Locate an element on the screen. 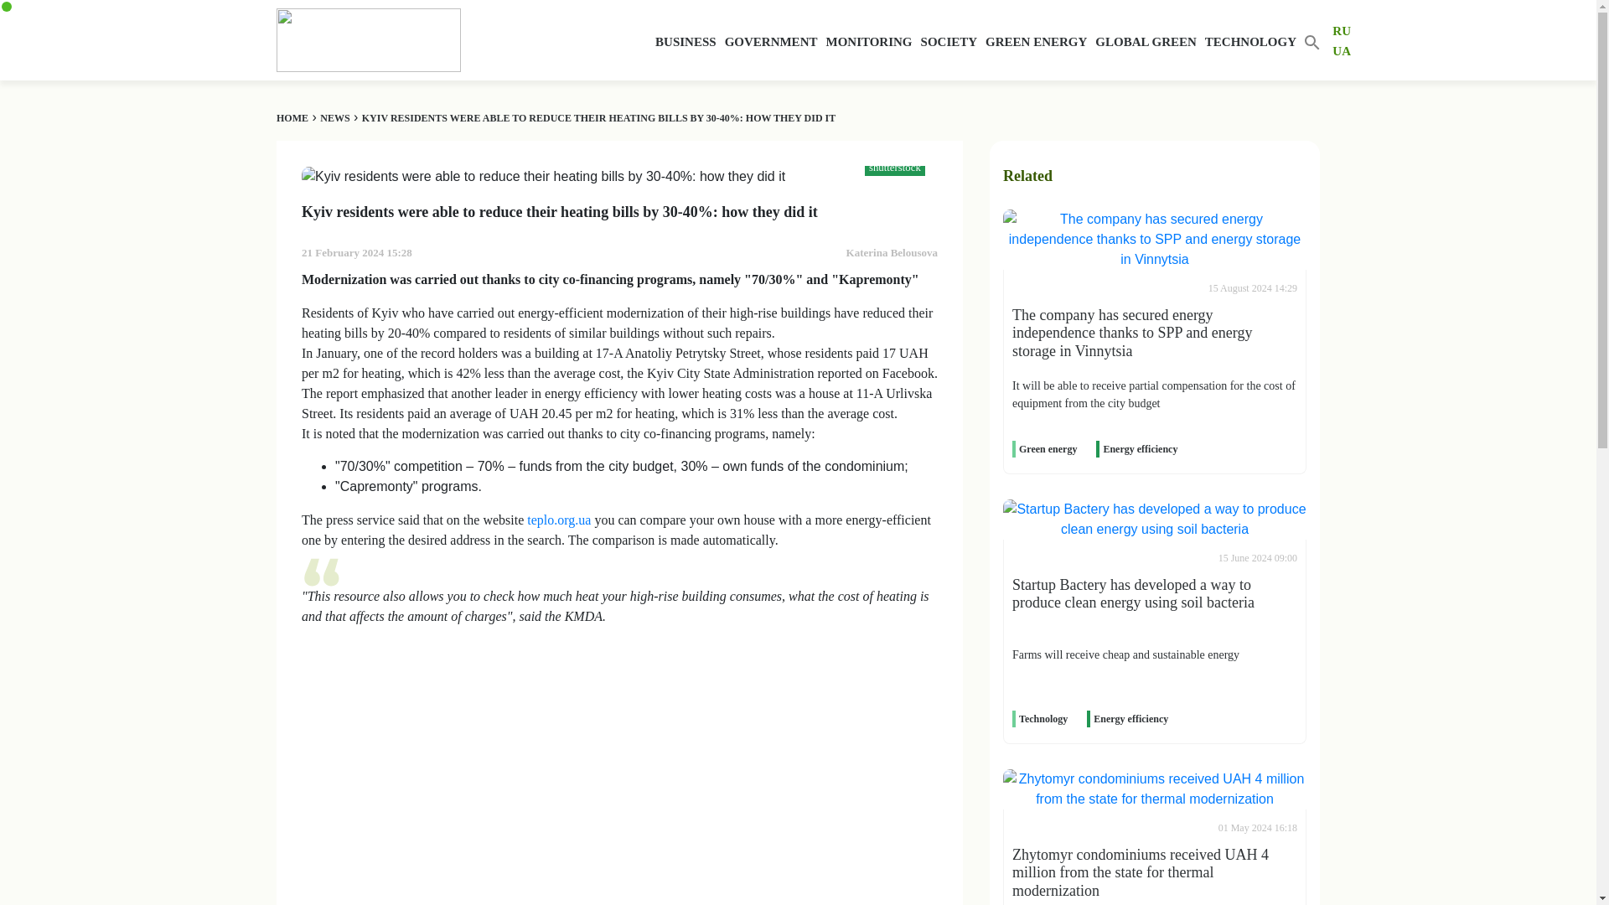 This screenshot has height=905, width=1609. BUSINESS is located at coordinates (686, 42).